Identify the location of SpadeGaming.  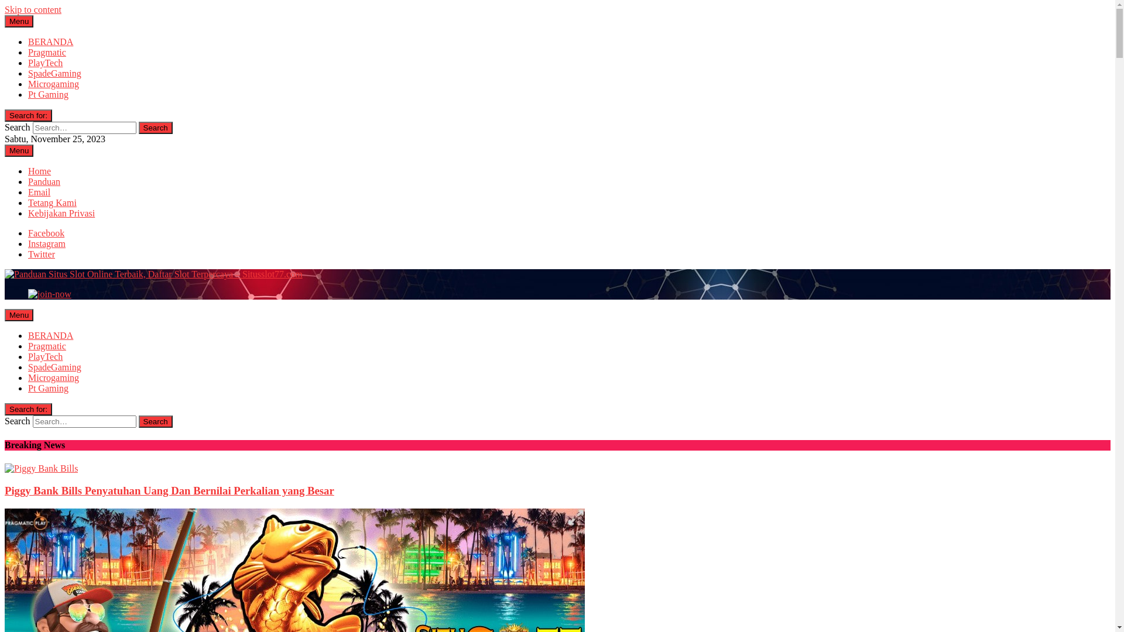
(55, 367).